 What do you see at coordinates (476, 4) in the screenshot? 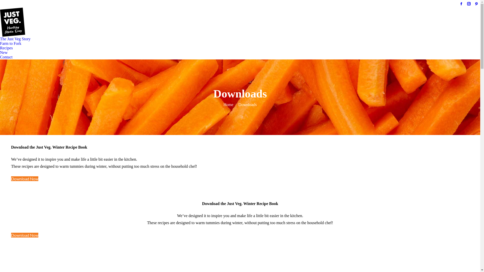
I see `Pinterest page opens in new window` at bounding box center [476, 4].